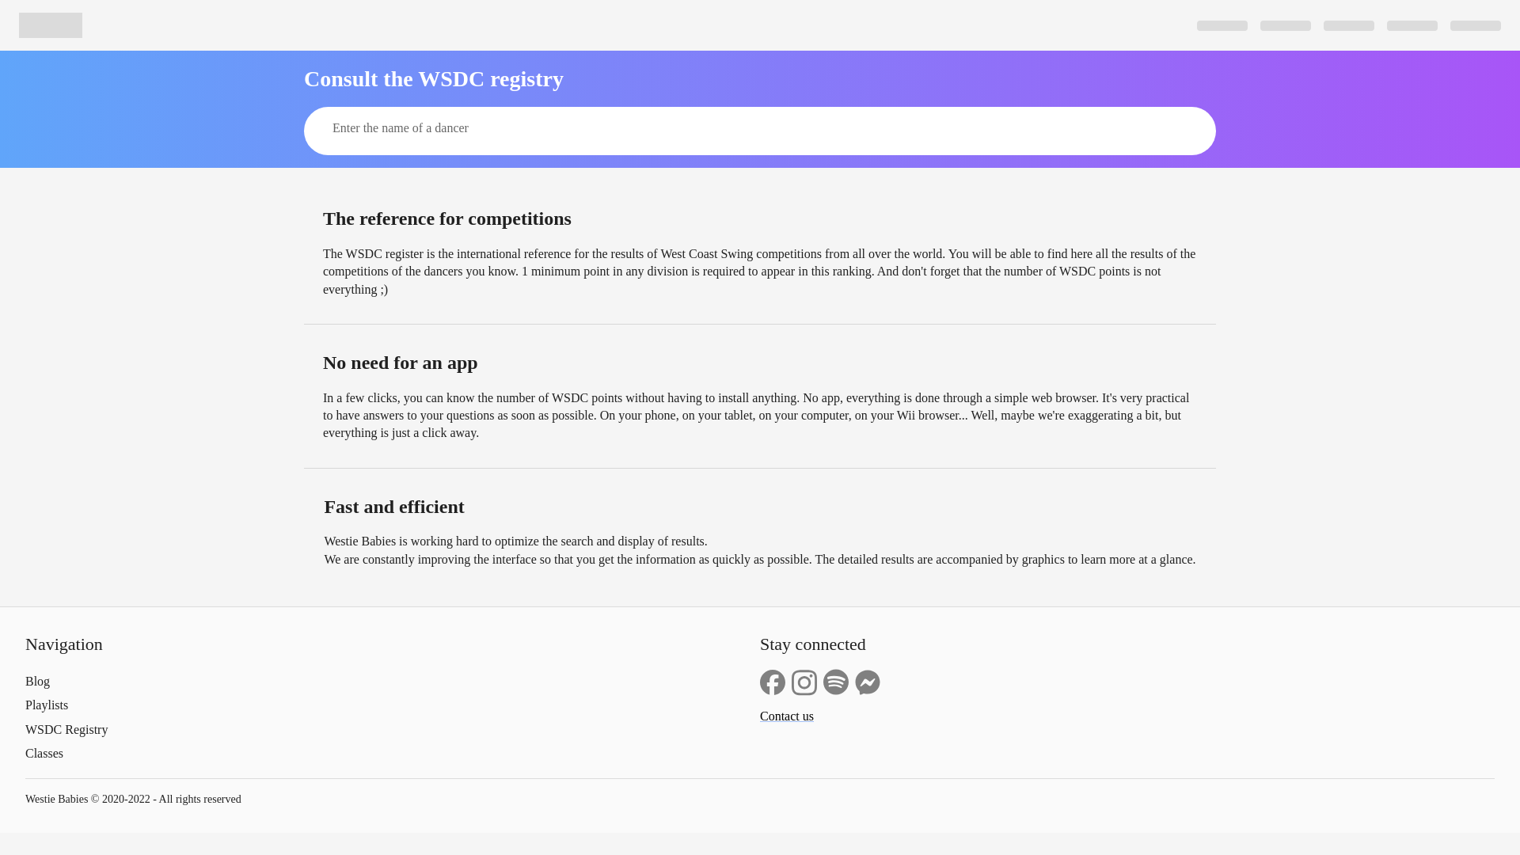 This screenshot has width=1520, height=855. I want to click on Contact us, so click(787, 716).